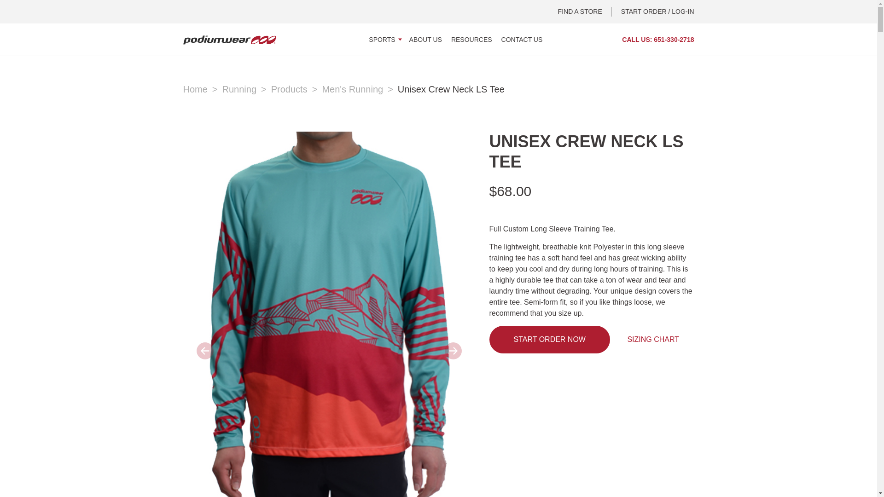  Describe the element at coordinates (200, 89) in the screenshot. I see `Home` at that location.